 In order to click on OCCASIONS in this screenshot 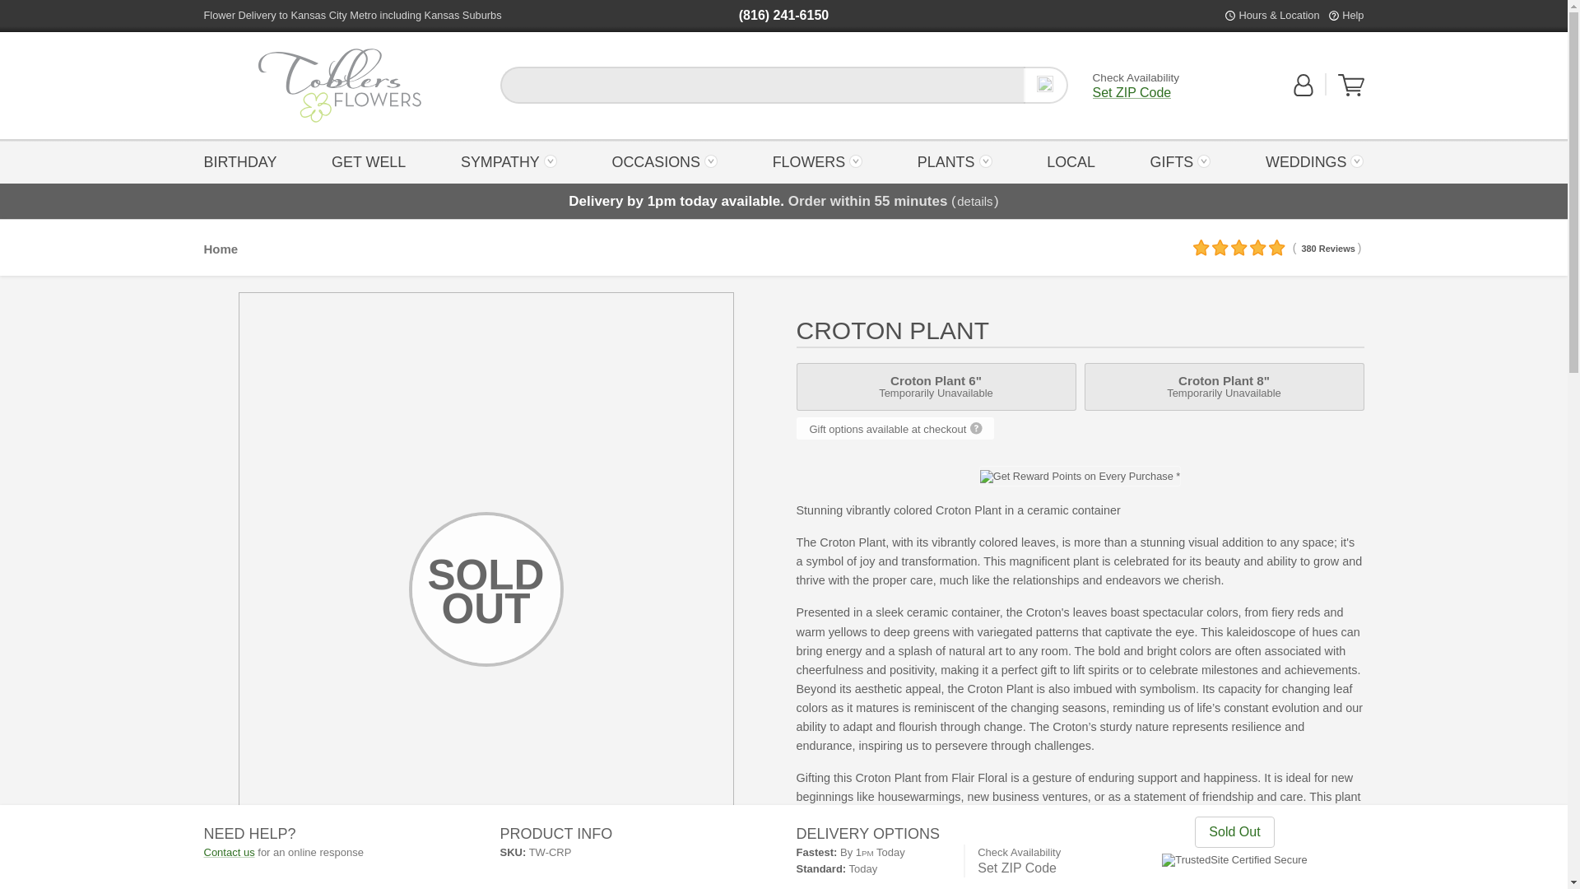, I will do `click(664, 161)`.